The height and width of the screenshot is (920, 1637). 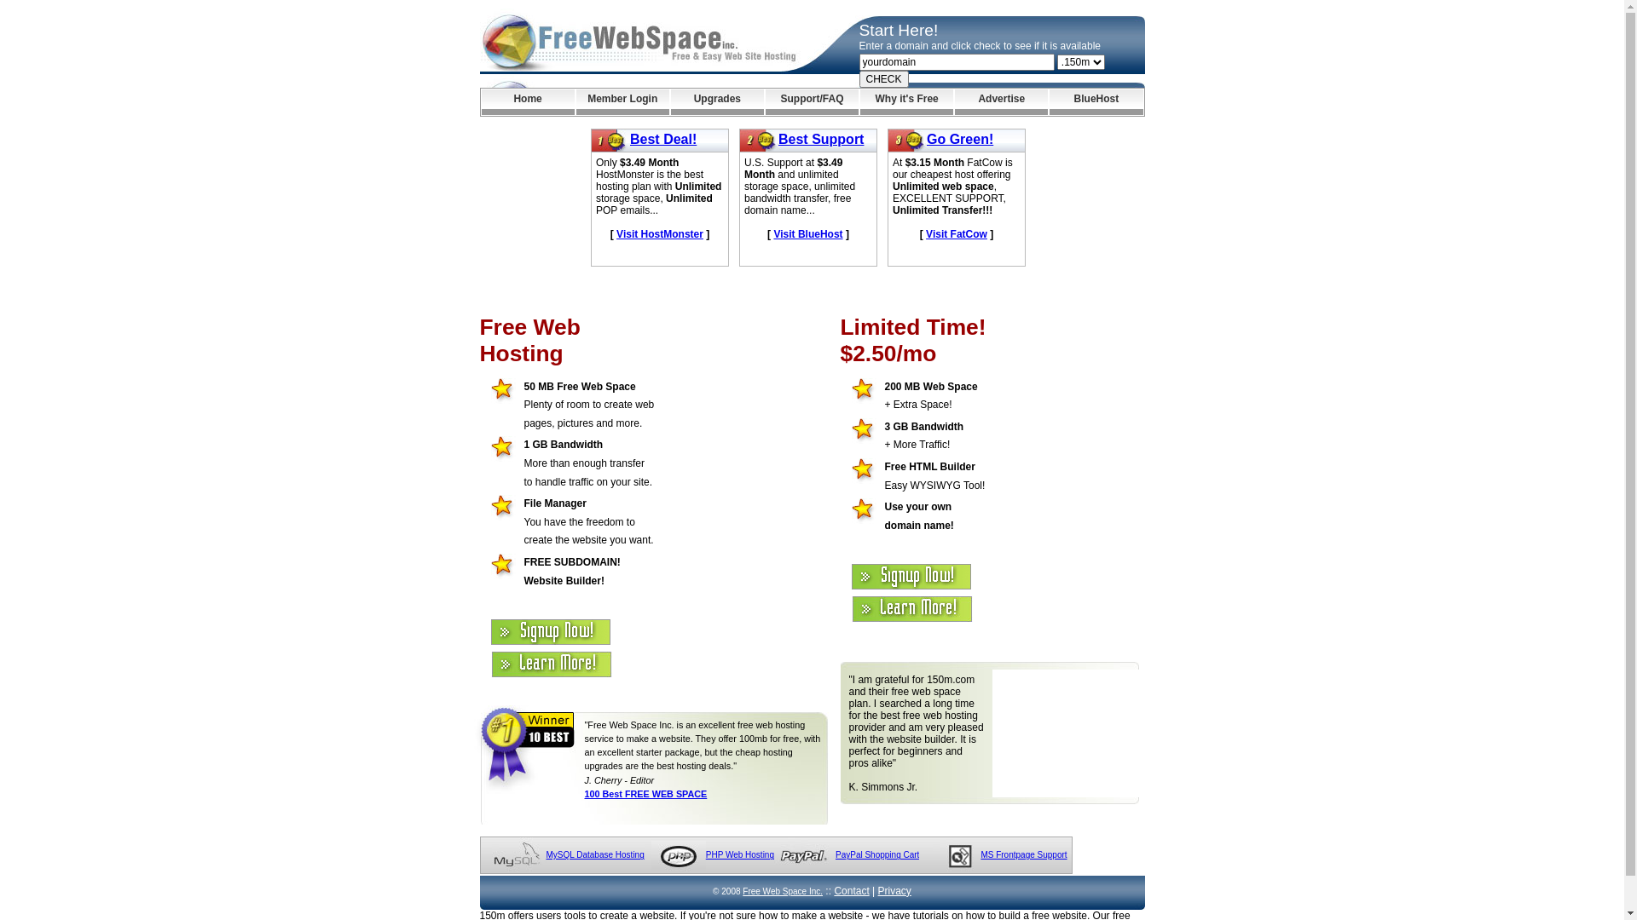 What do you see at coordinates (1001, 102) in the screenshot?
I see `Advertise` at bounding box center [1001, 102].